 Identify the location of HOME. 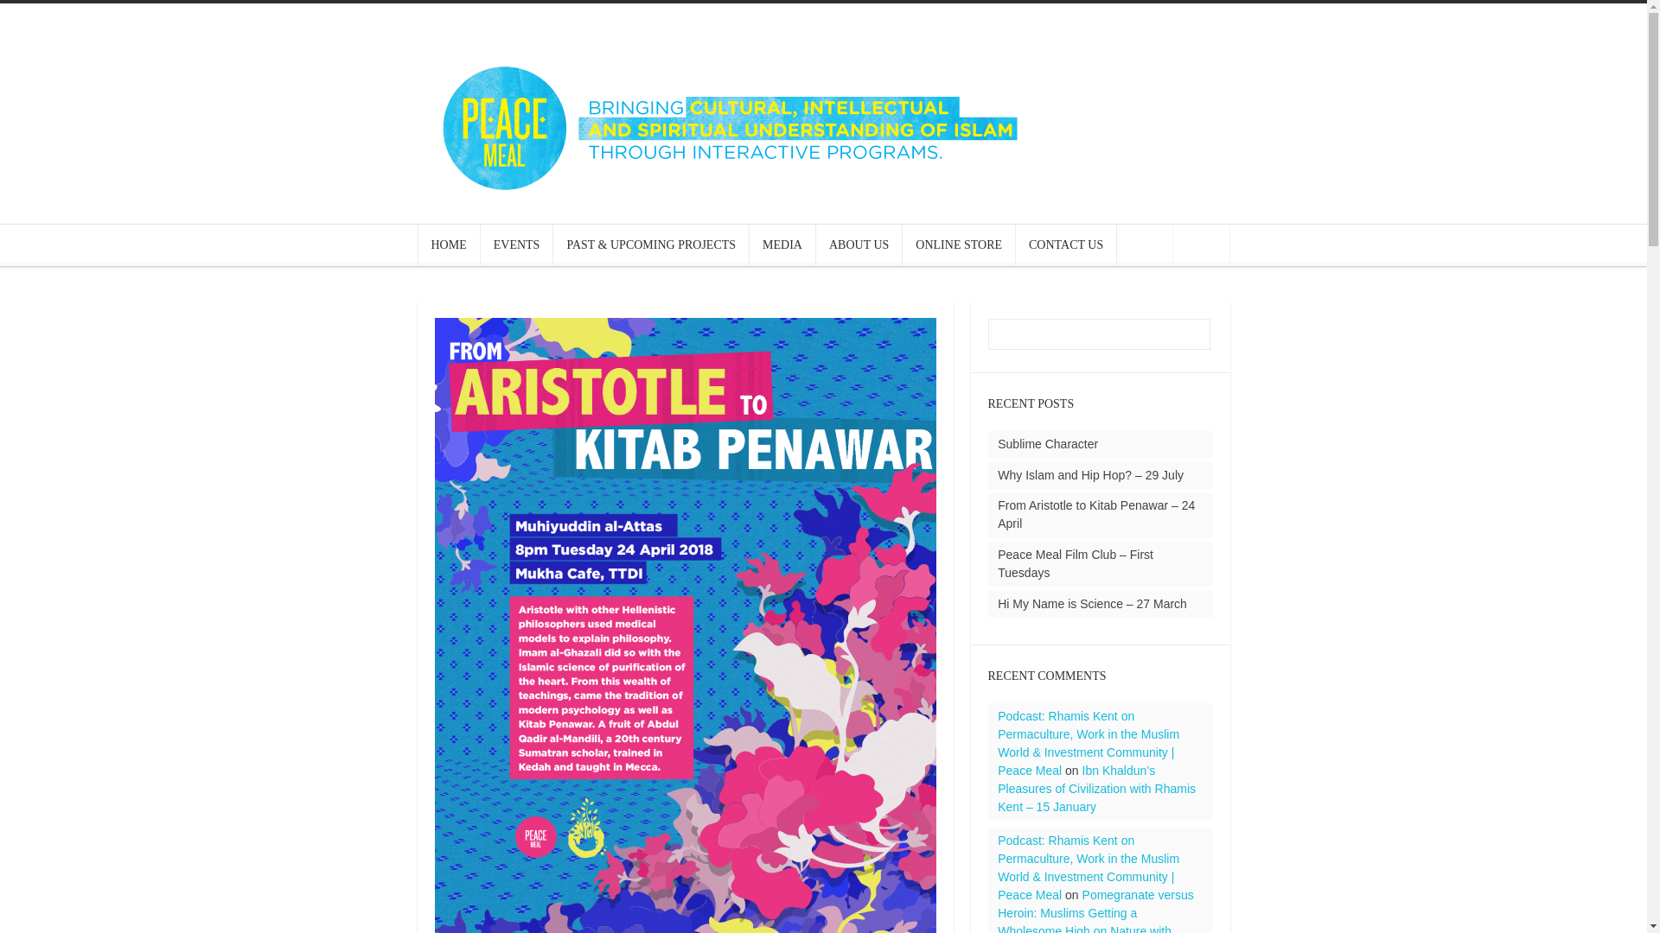
(448, 244).